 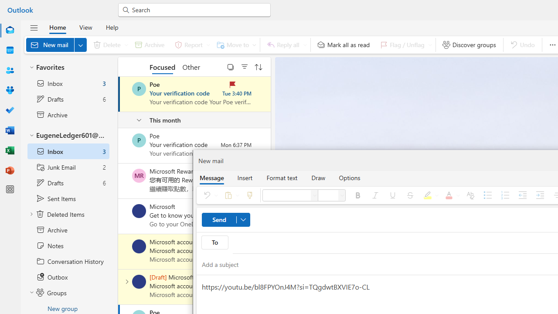 I want to click on To Do, so click(x=10, y=111).